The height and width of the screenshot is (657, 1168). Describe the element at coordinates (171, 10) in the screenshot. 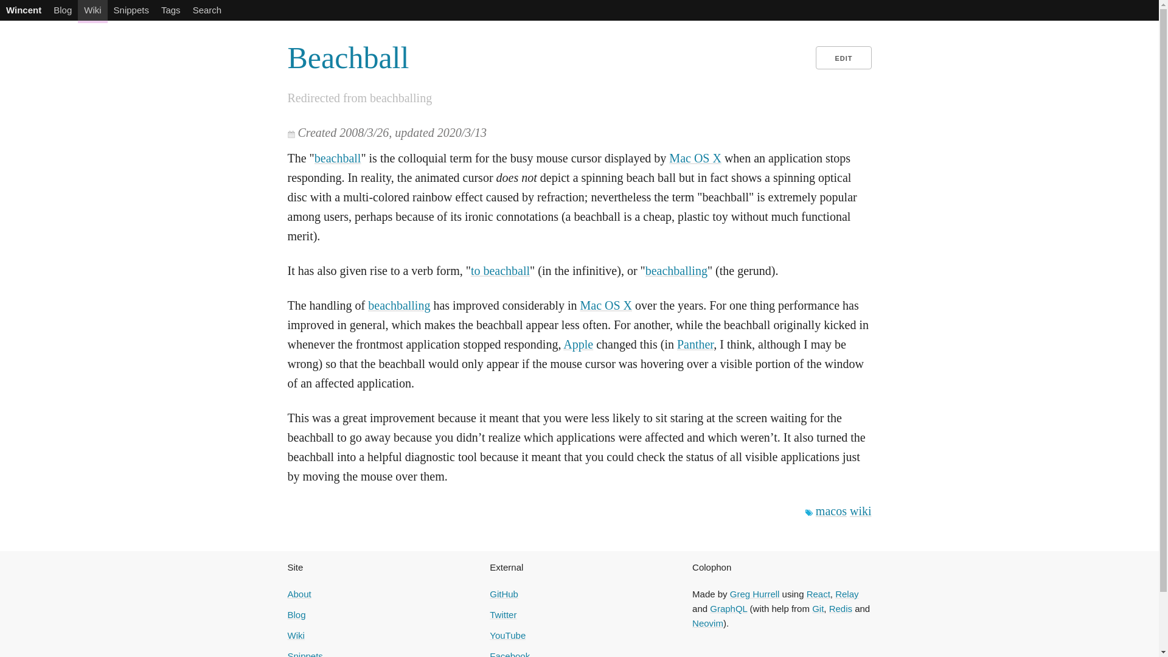

I see `Tags` at that location.